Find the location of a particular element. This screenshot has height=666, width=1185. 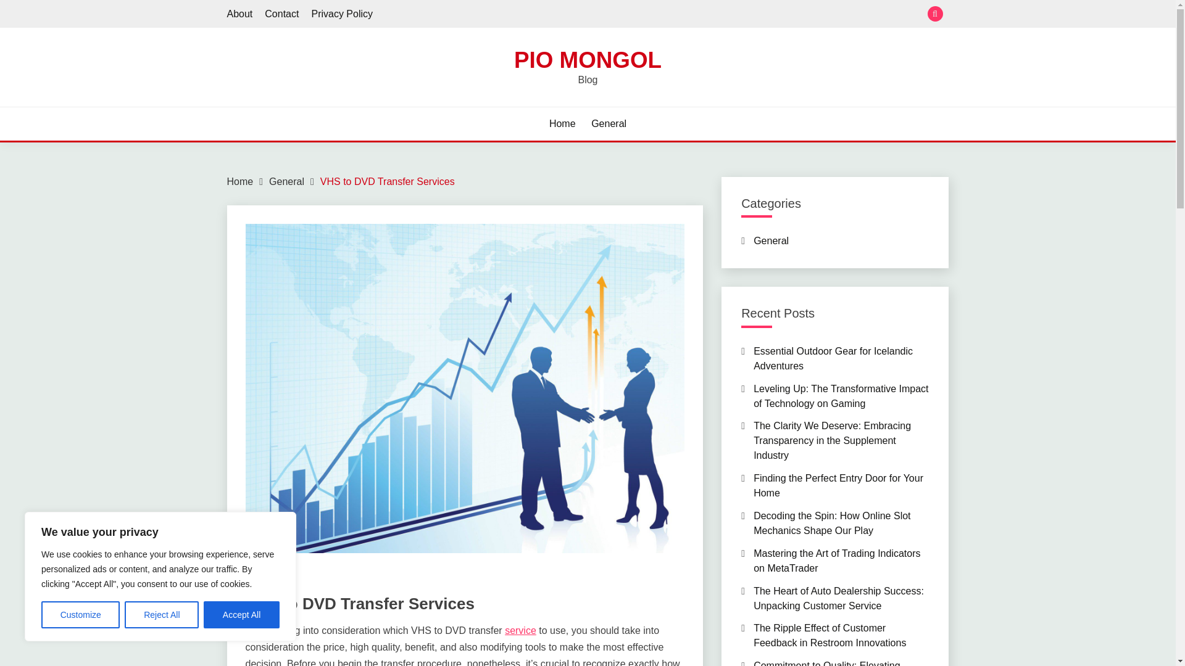

Home is located at coordinates (563, 123).